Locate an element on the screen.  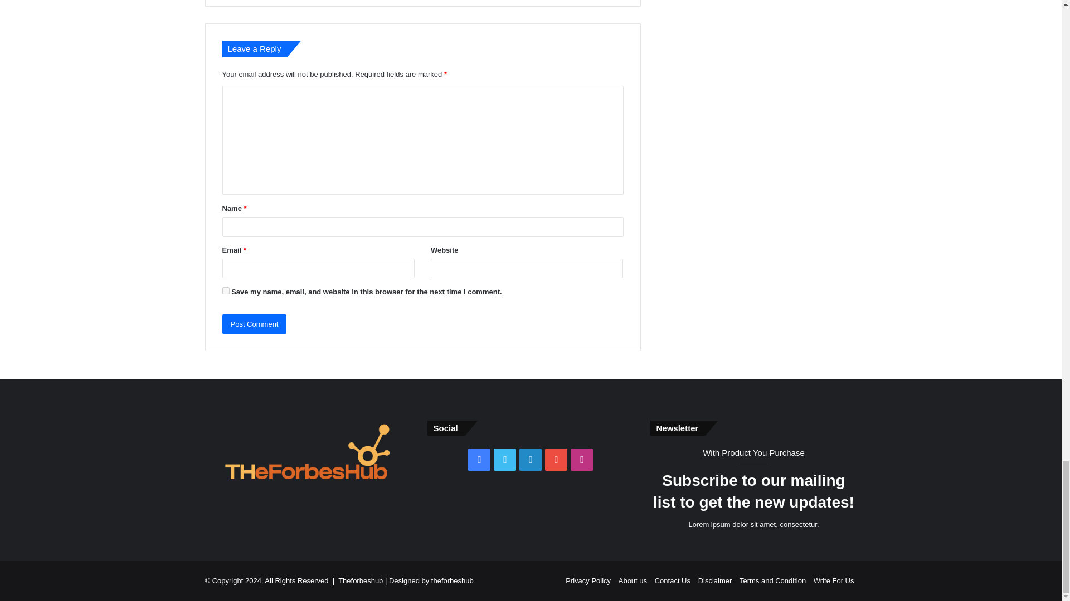
Post Comment is located at coordinates (254, 324).